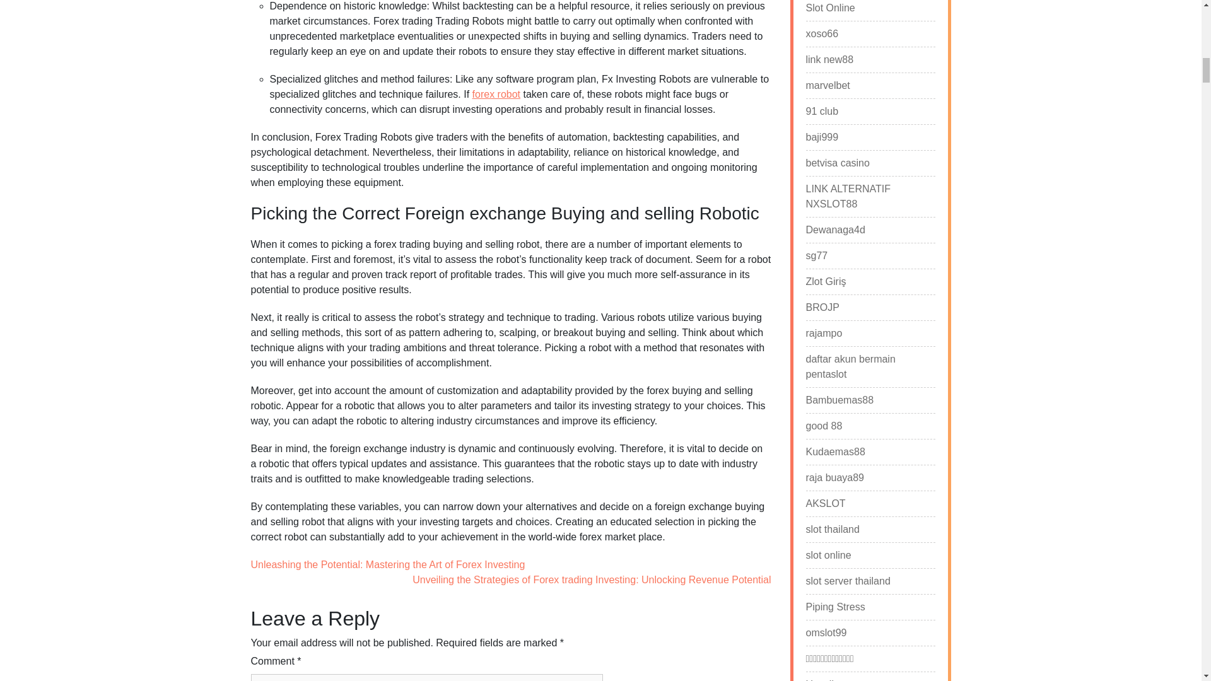 This screenshot has height=681, width=1211. I want to click on link new88, so click(830, 59).